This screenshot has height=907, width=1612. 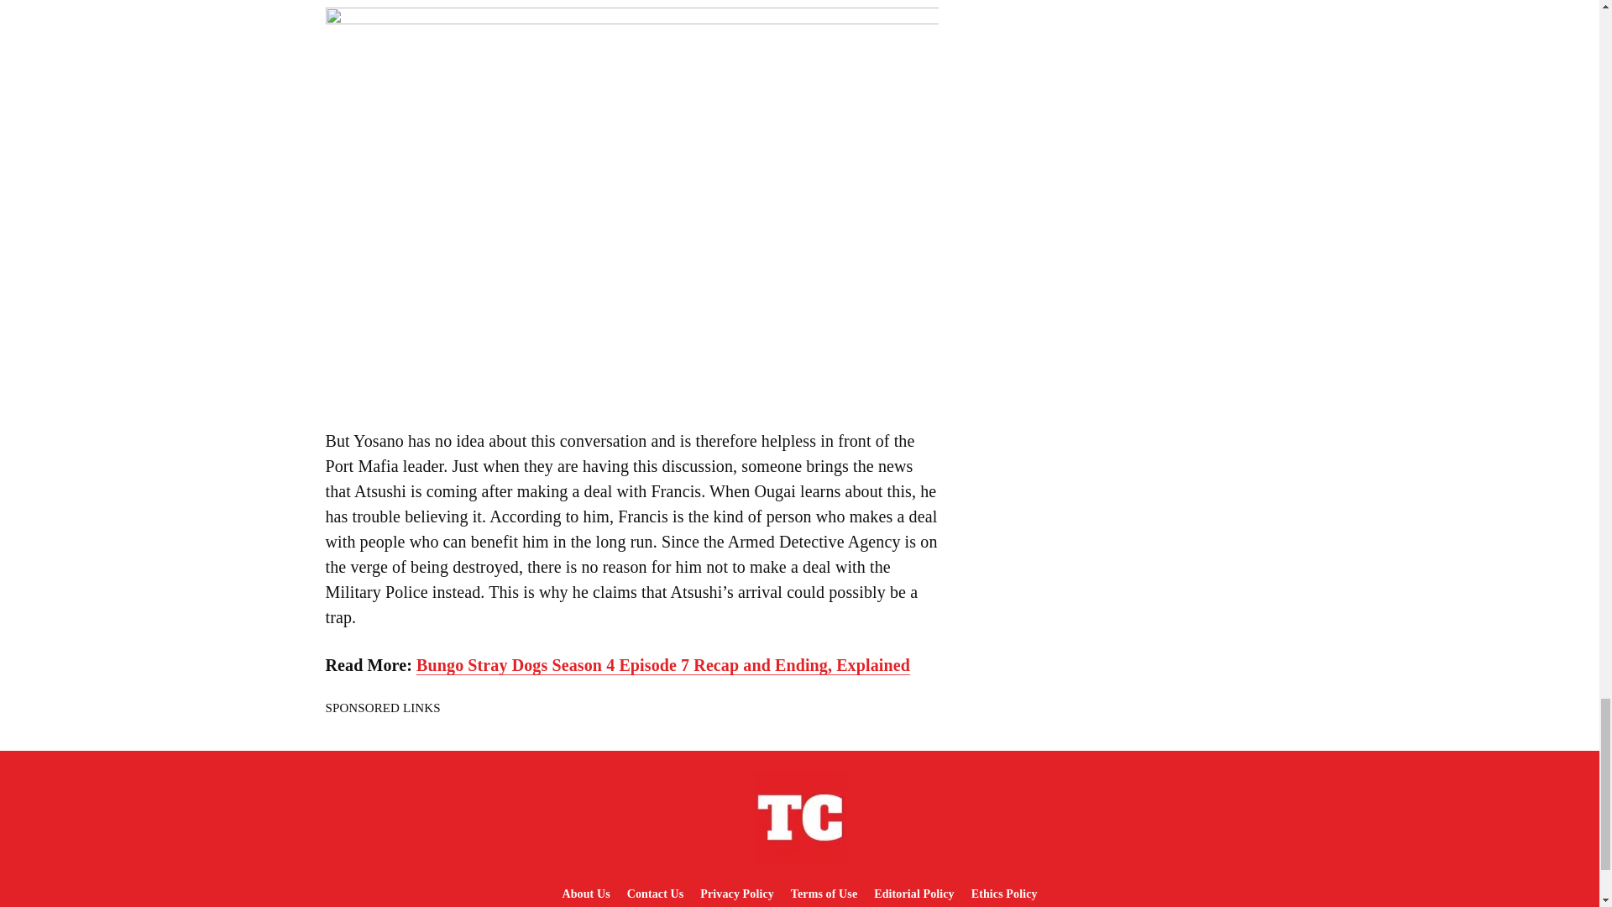 I want to click on Contact Us, so click(x=656, y=894).